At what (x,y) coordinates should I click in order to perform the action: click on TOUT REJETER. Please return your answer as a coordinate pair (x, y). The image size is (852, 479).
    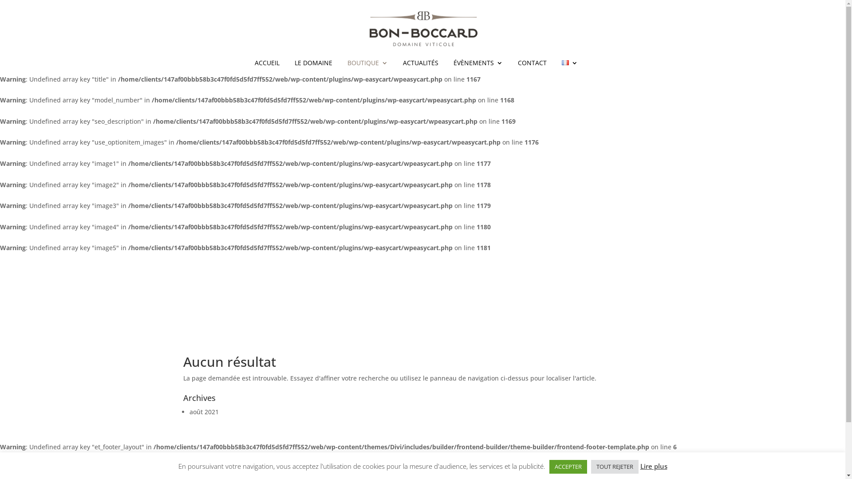
    Looking at the image, I should click on (615, 467).